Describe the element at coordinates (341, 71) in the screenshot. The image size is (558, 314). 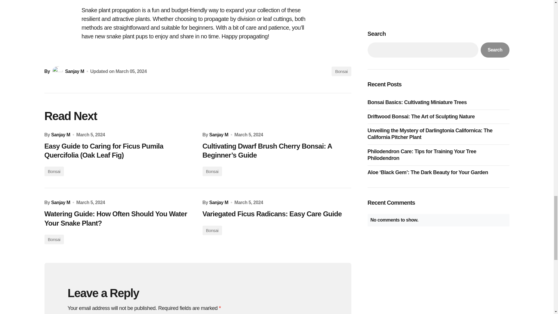
I see `Bonsai` at that location.